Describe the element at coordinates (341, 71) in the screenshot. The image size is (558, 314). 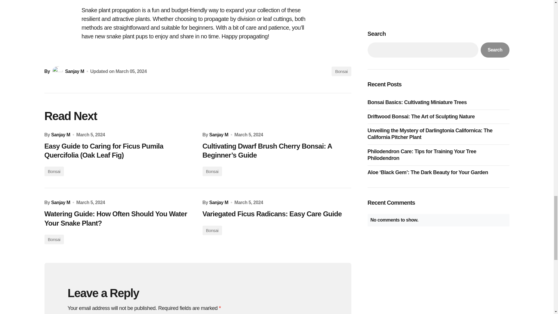
I see `Bonsai` at that location.